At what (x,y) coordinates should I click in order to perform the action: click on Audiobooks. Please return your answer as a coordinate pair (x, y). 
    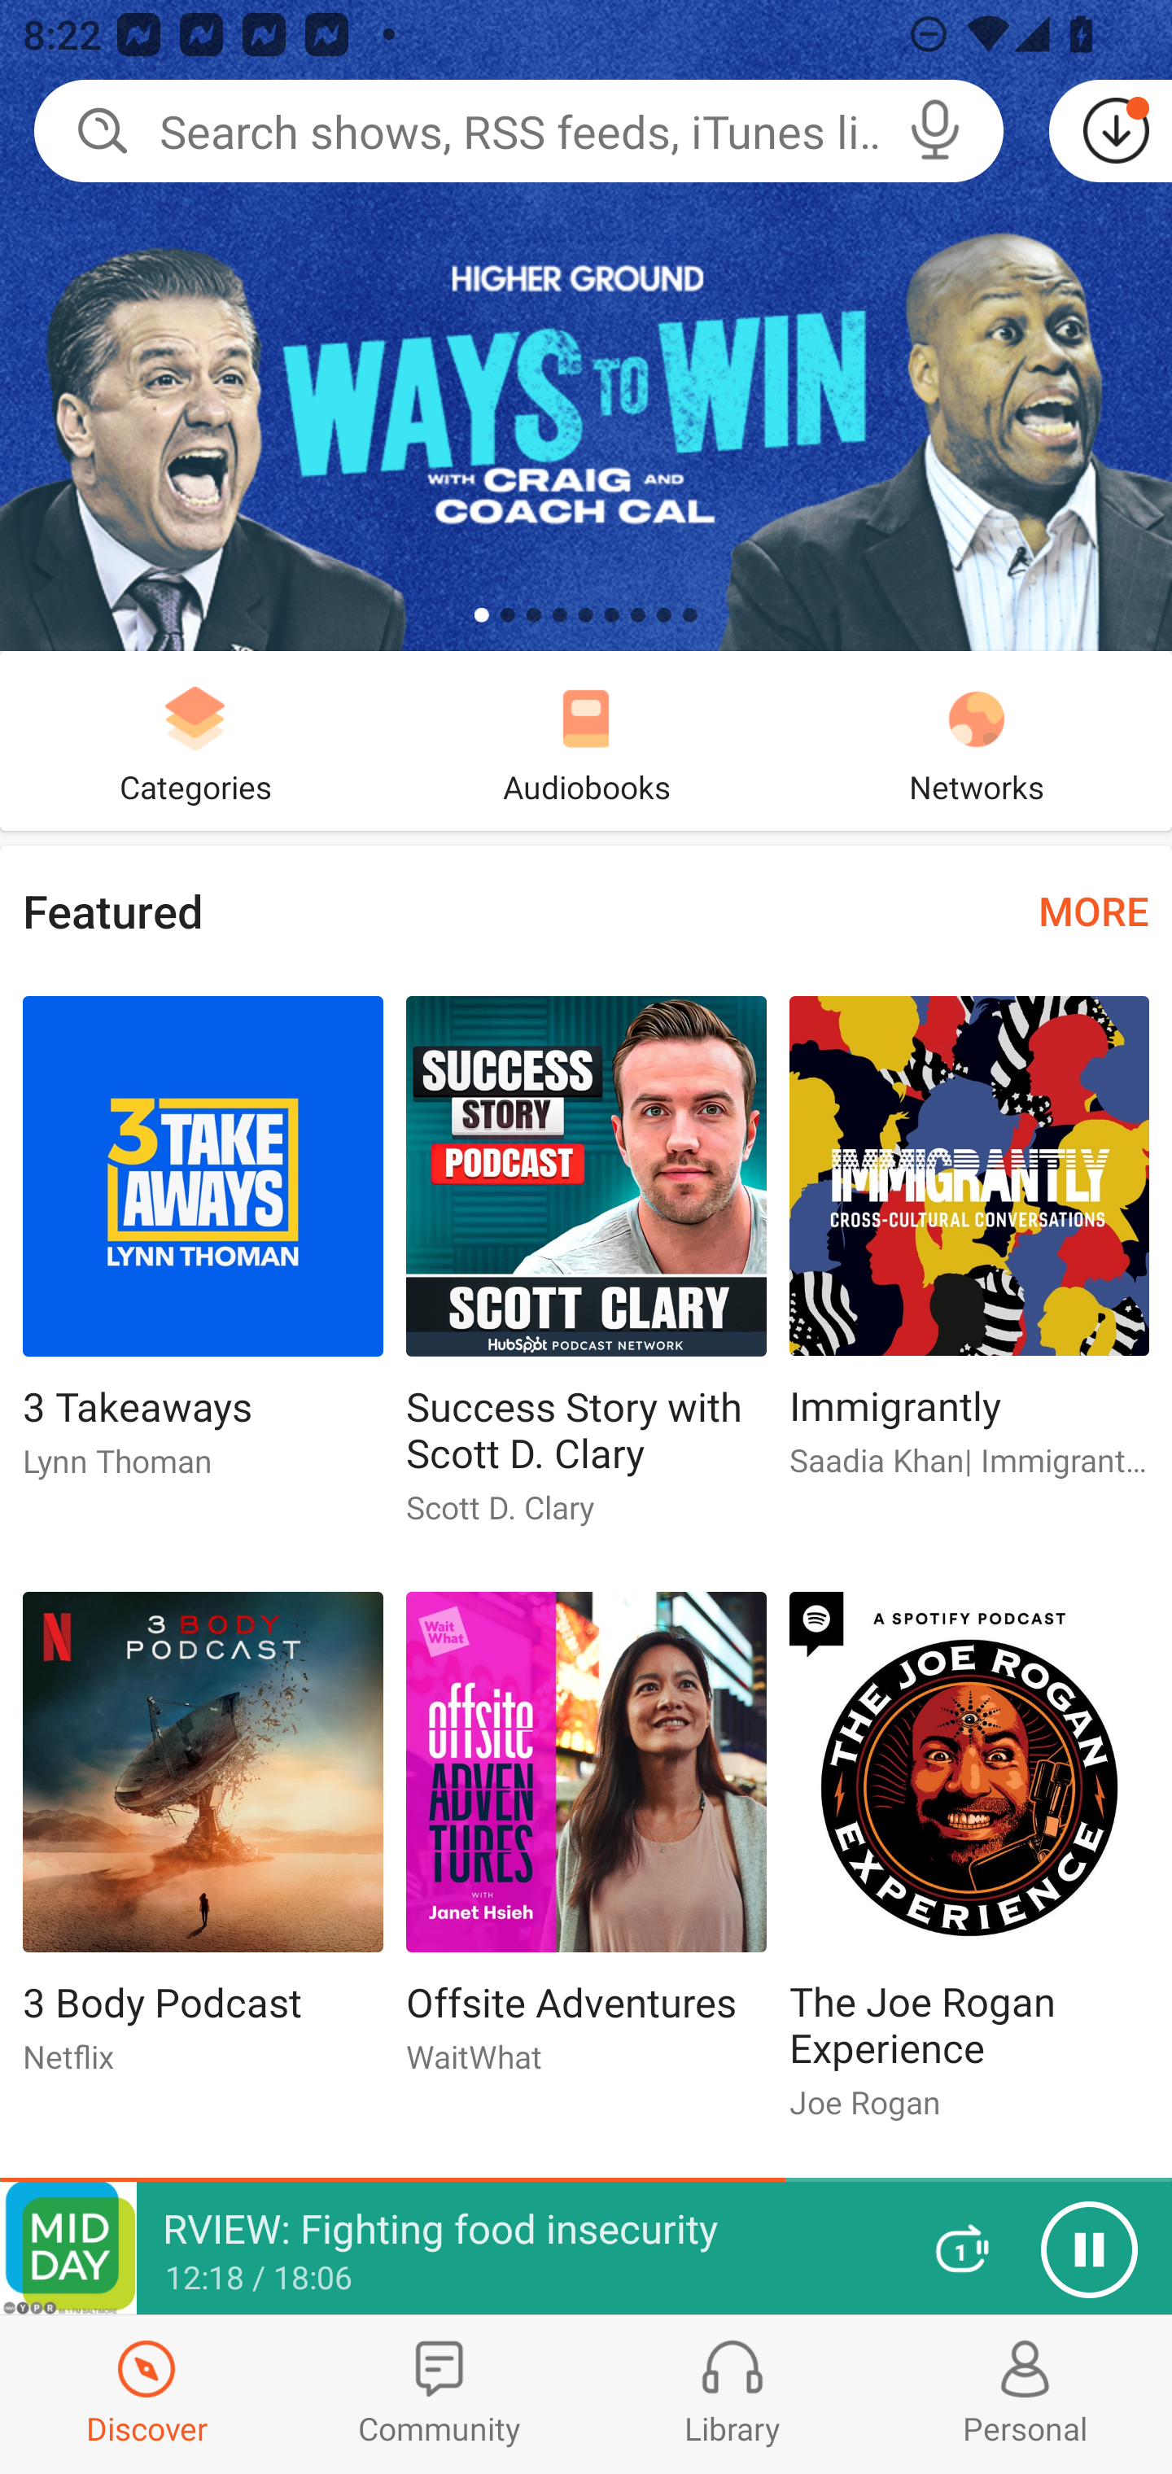
    Looking at the image, I should click on (586, 741).